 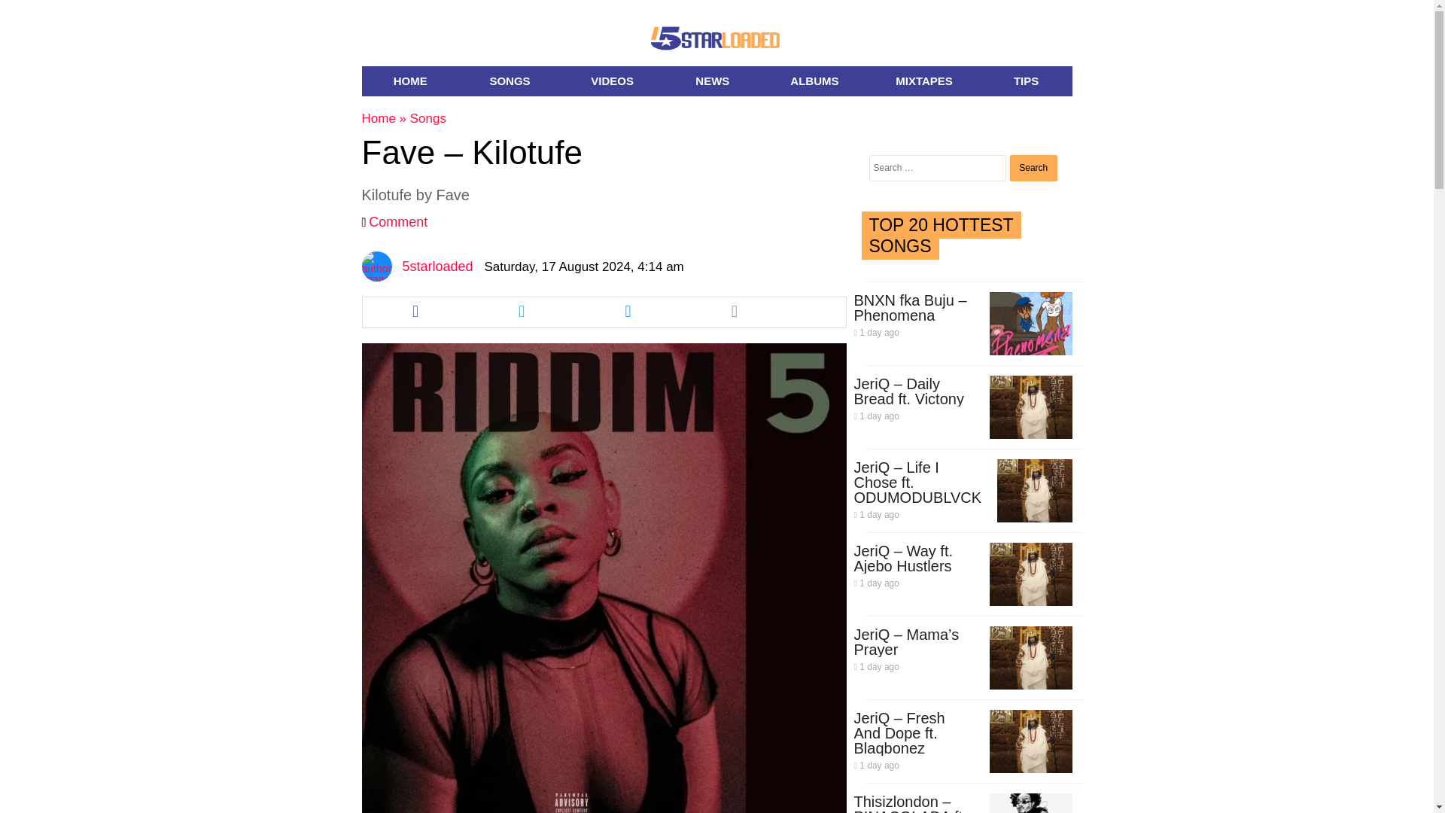 What do you see at coordinates (611, 81) in the screenshot?
I see `Videos` at bounding box center [611, 81].